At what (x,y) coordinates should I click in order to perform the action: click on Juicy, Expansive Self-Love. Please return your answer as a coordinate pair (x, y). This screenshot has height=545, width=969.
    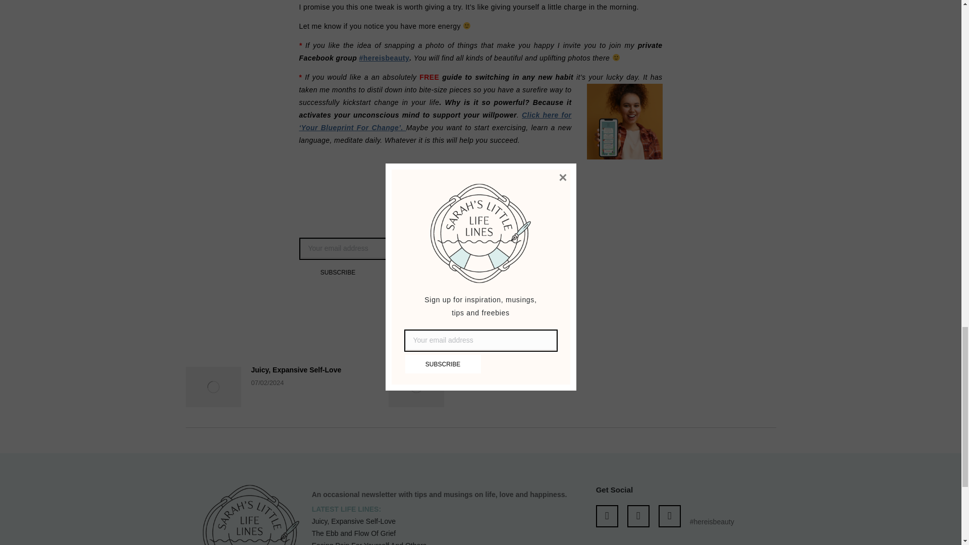
    Looking at the image, I should click on (296, 370).